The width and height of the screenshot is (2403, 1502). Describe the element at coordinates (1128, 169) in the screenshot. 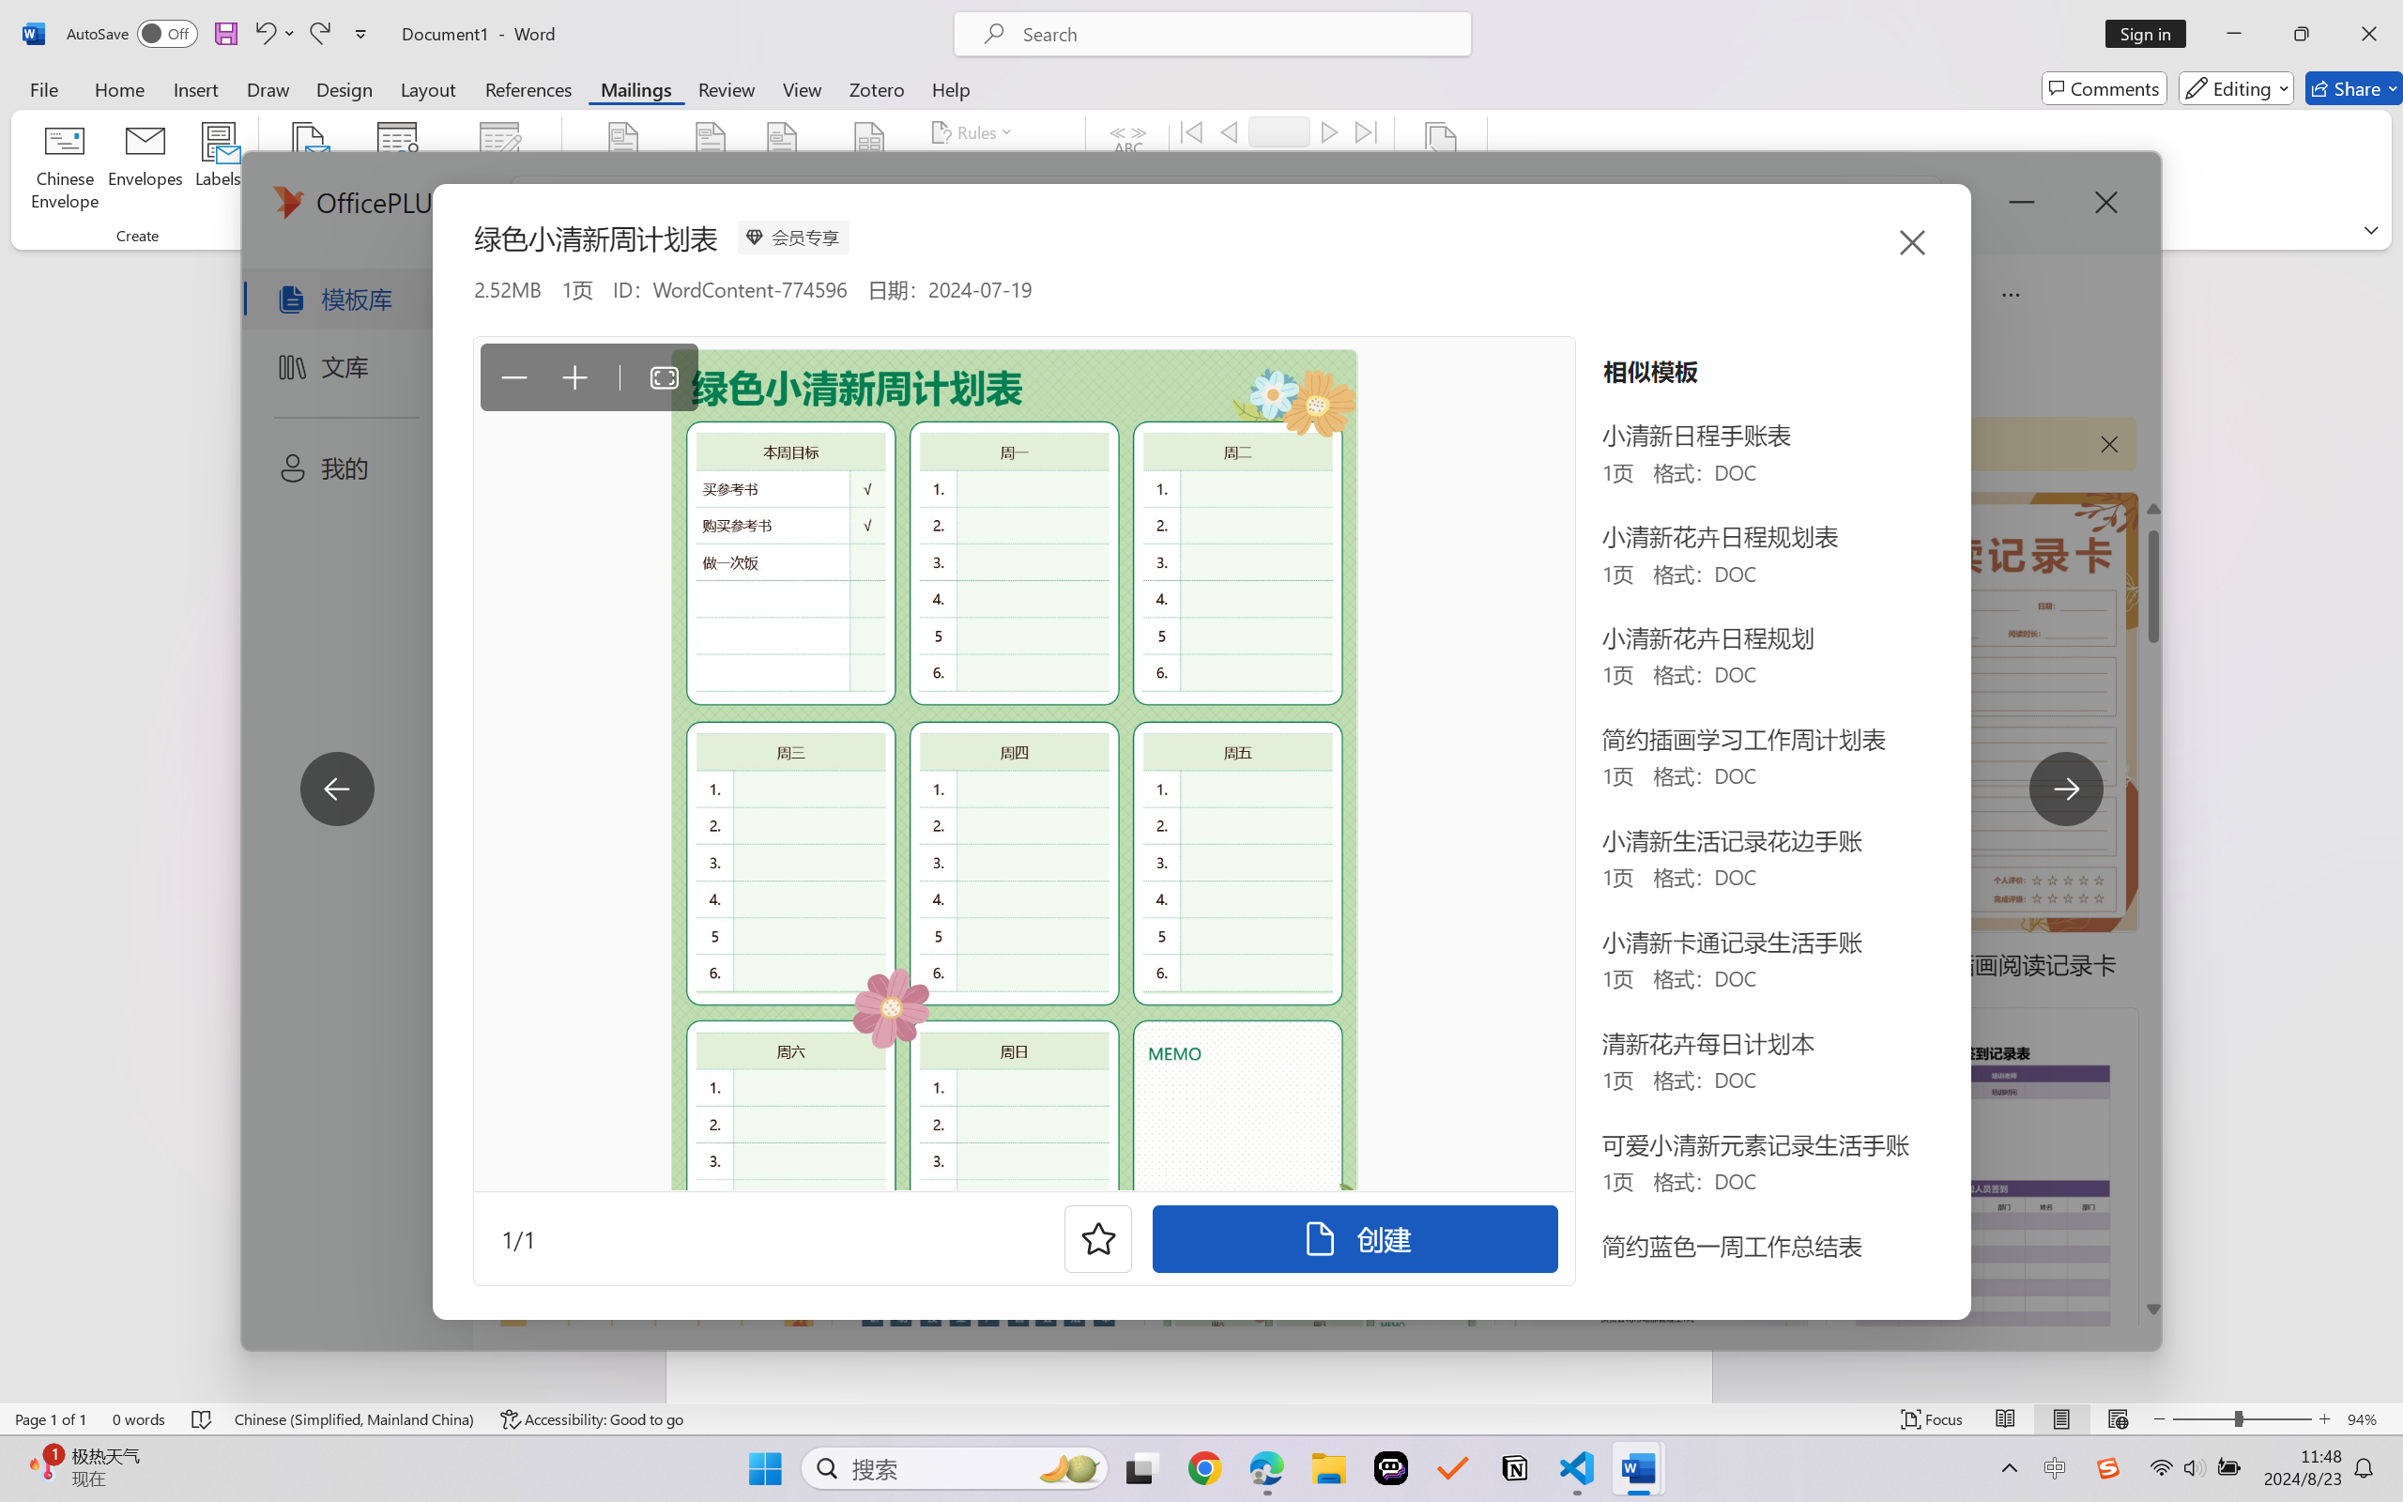

I see `Preview Results` at that location.